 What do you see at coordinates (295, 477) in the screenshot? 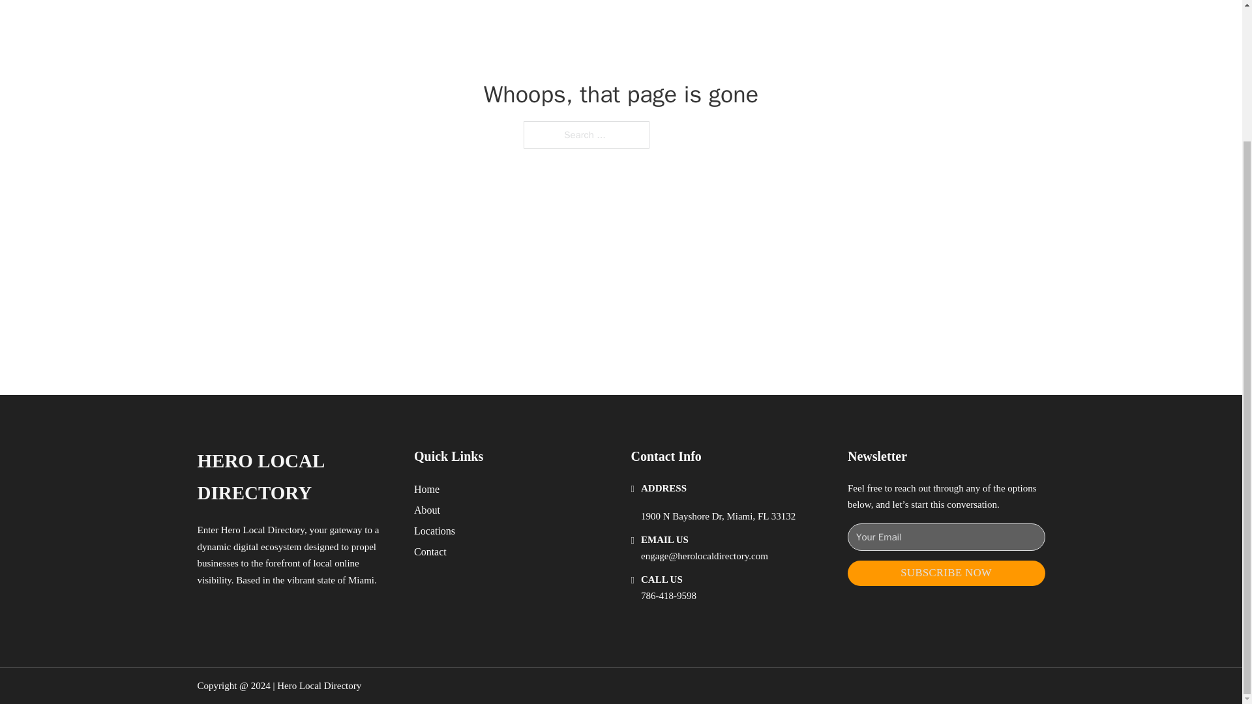
I see `HERO LOCAL DIRECTORY` at bounding box center [295, 477].